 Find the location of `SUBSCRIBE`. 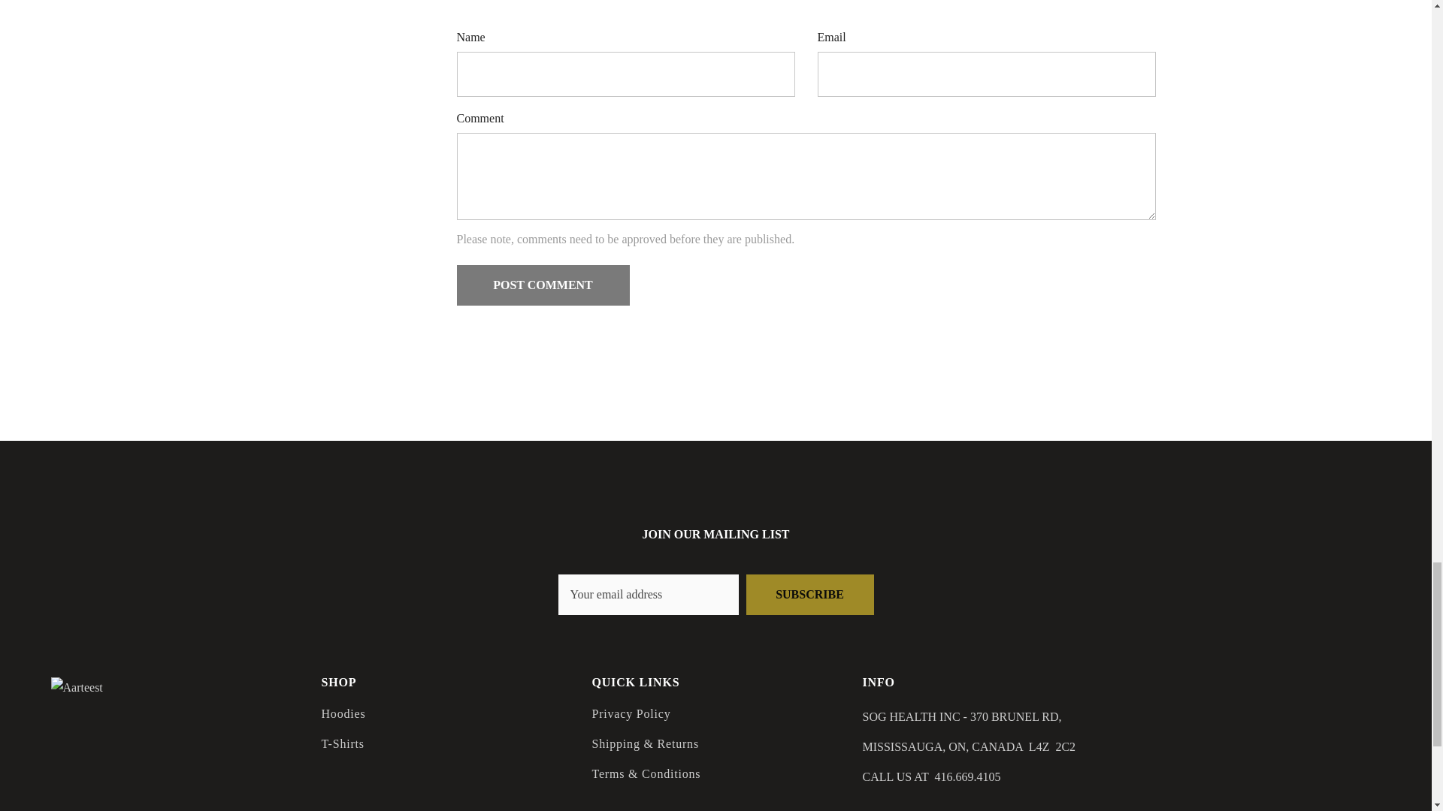

SUBSCRIBE is located at coordinates (809, 594).